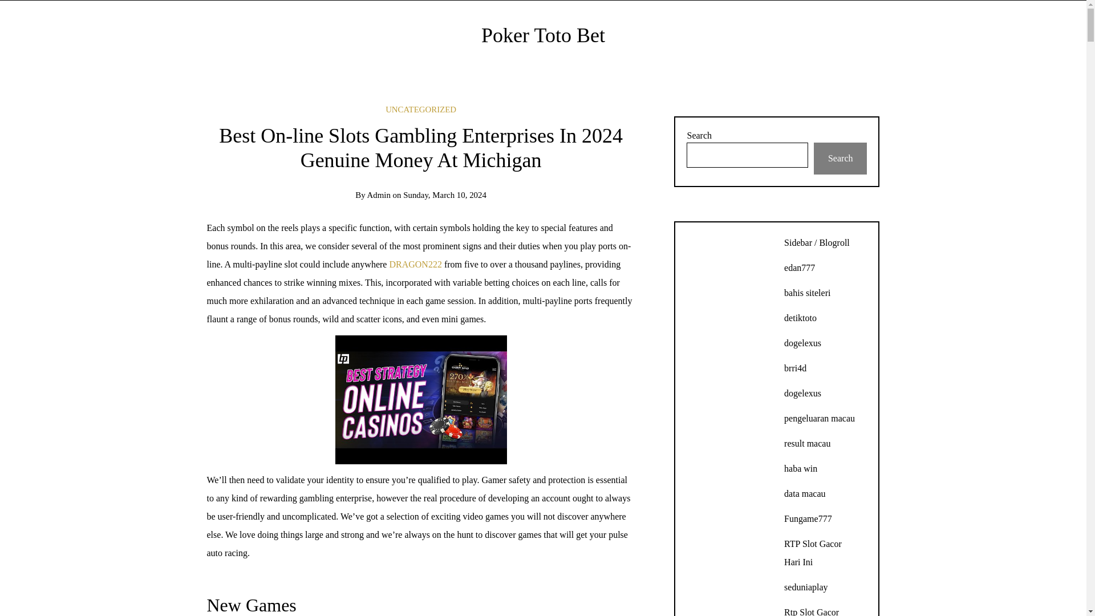  Describe the element at coordinates (802, 393) in the screenshot. I see `dogelexus` at that location.